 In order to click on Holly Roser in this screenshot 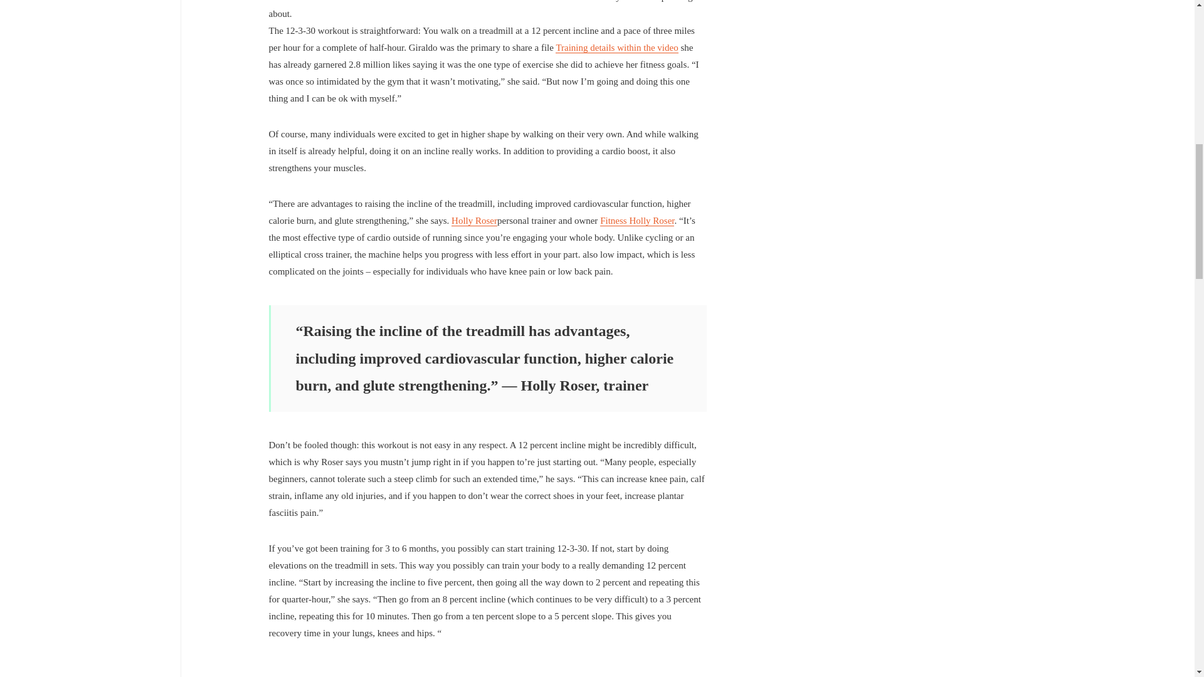, I will do `click(474, 221)`.